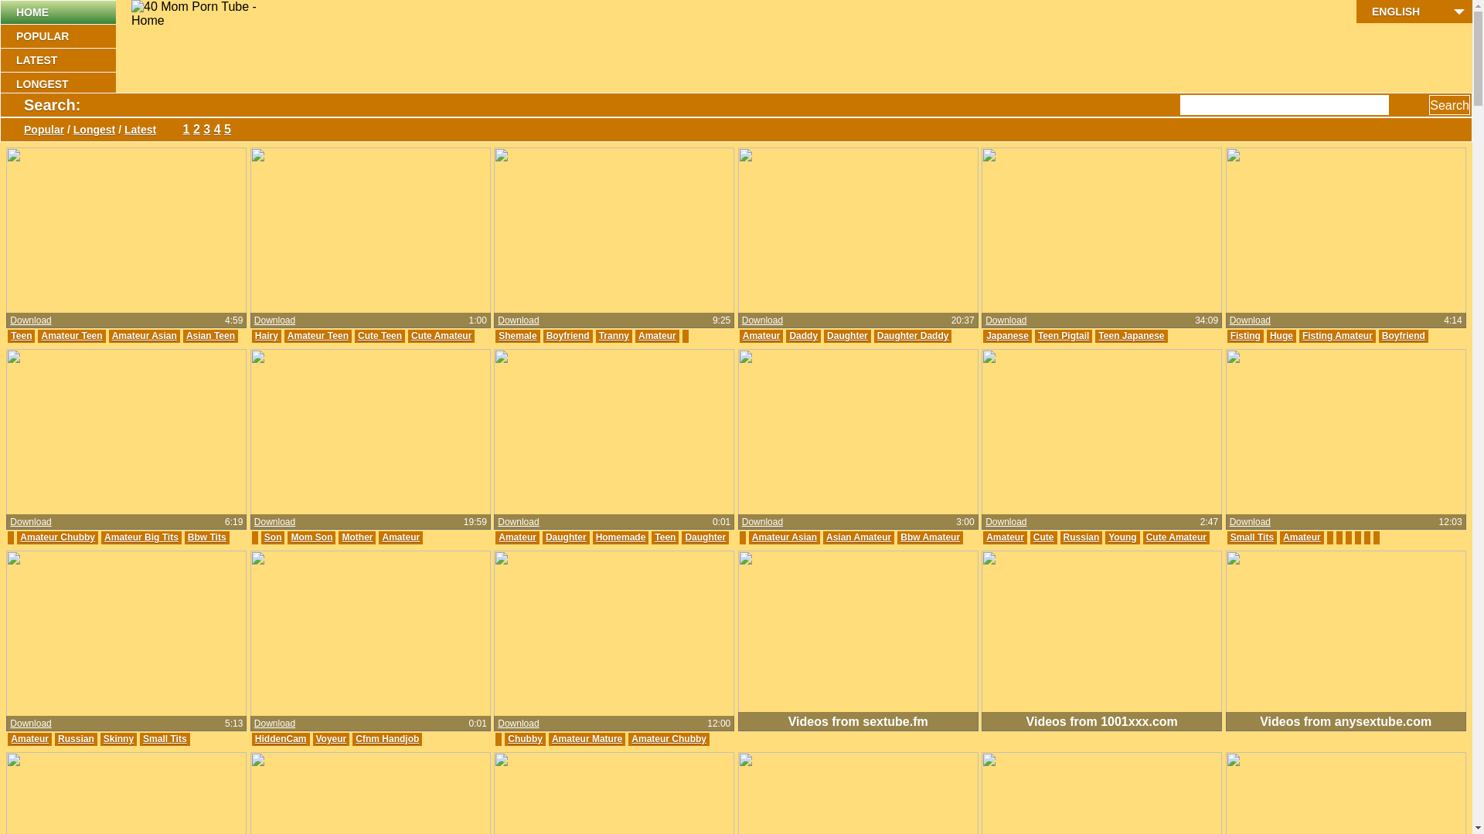 The image size is (1484, 834). What do you see at coordinates (859, 537) in the screenshot?
I see `Asian Amateur` at bounding box center [859, 537].